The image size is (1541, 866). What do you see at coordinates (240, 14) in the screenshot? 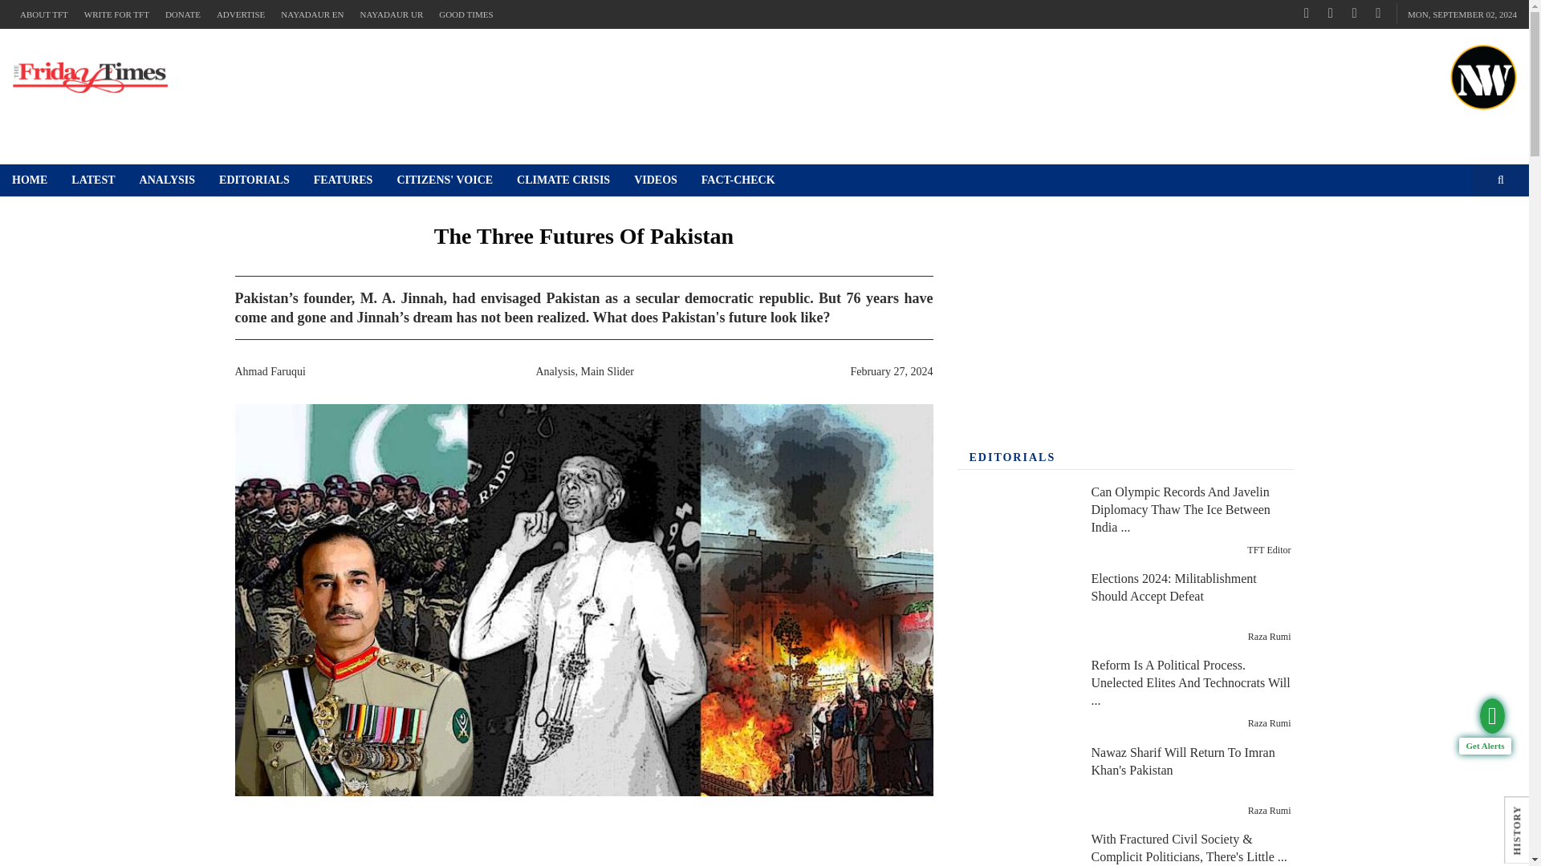
I see `ADVERTISE` at bounding box center [240, 14].